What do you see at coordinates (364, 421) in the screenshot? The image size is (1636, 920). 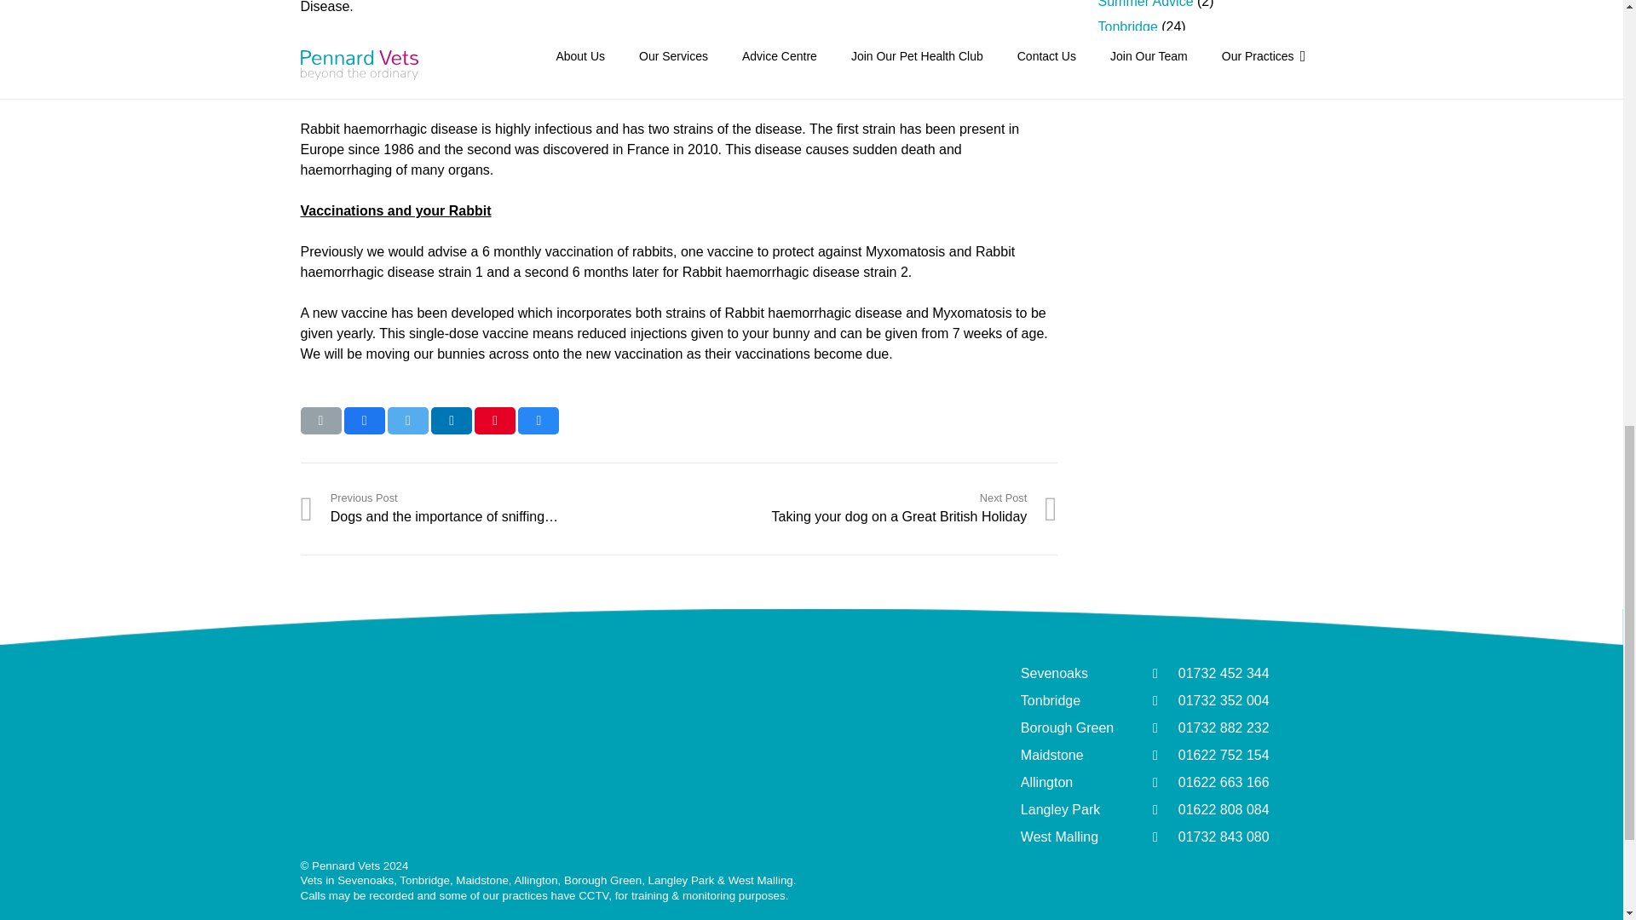 I see `Share this` at bounding box center [364, 421].